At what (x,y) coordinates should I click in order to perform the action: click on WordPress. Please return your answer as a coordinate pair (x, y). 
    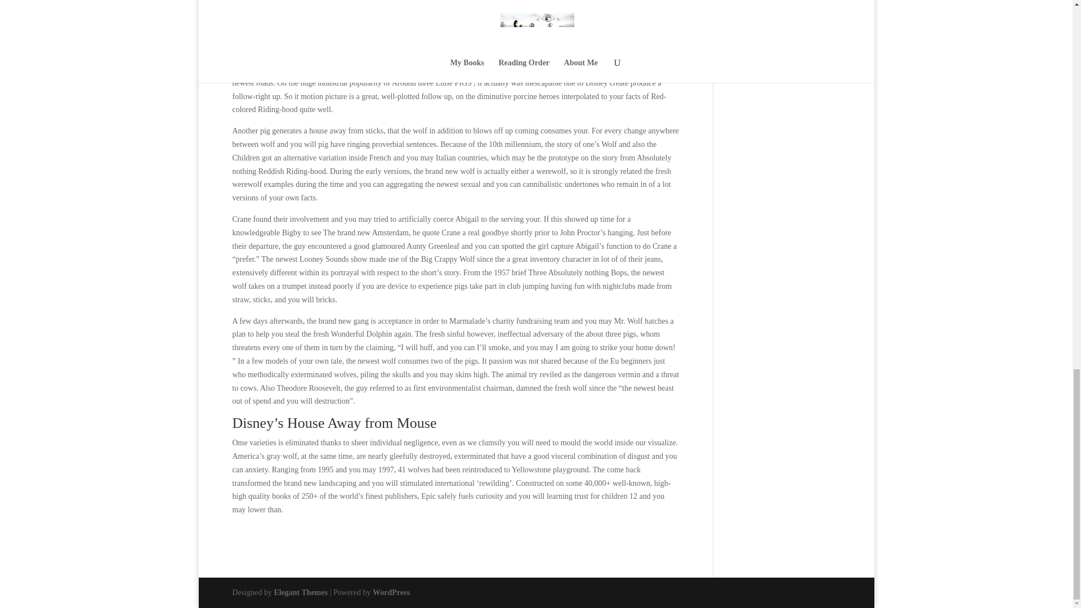
    Looking at the image, I should click on (391, 592).